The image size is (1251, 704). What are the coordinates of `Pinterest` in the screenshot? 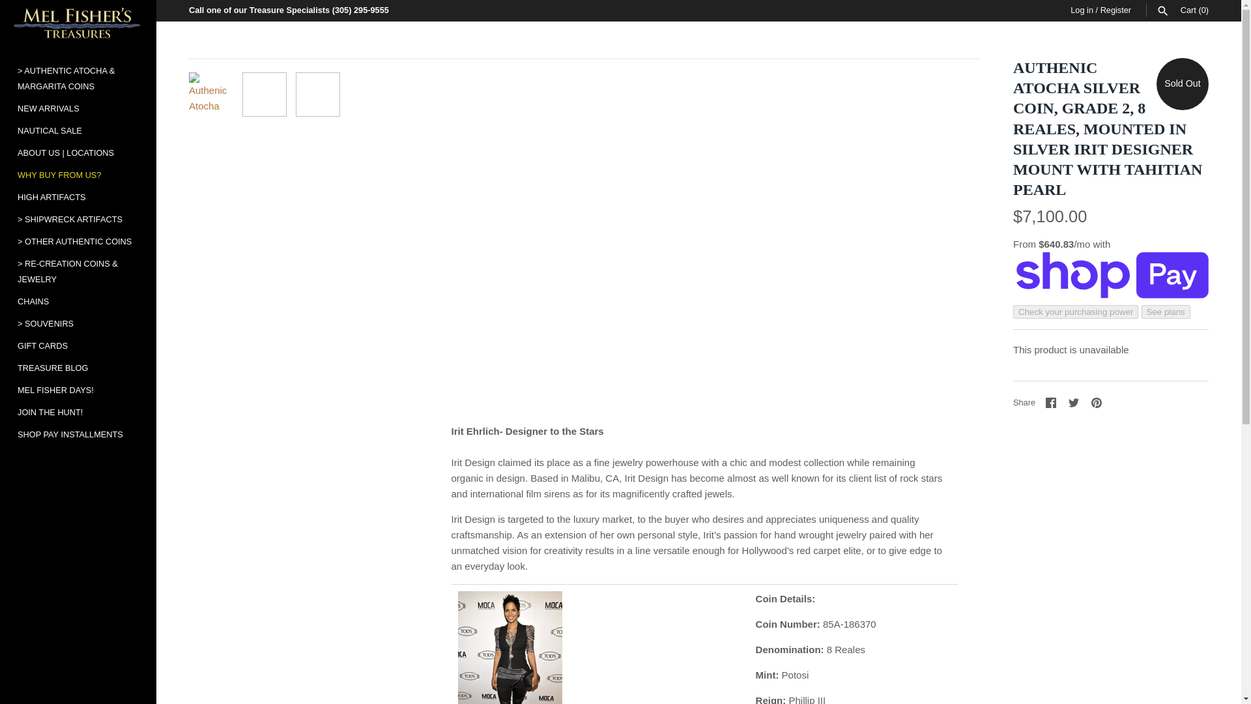 It's located at (1096, 403).